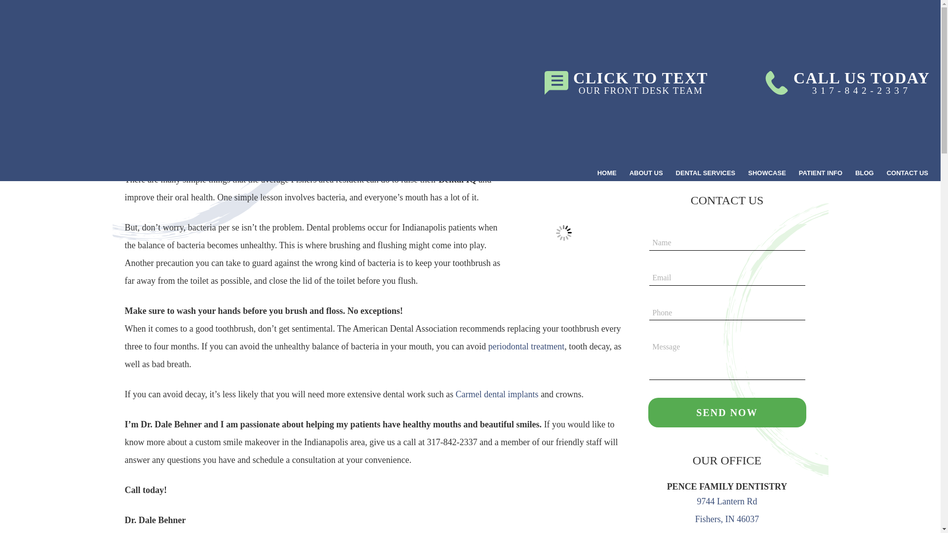 The height and width of the screenshot is (533, 948). Describe the element at coordinates (497, 394) in the screenshot. I see `ABOUT US` at that location.